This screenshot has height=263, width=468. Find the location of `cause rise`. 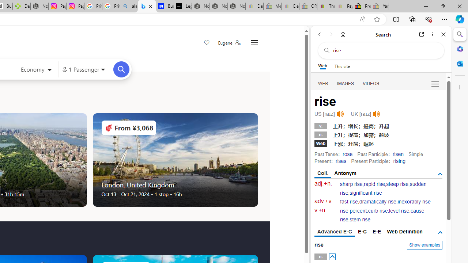

cause rise is located at coordinates (382, 216).